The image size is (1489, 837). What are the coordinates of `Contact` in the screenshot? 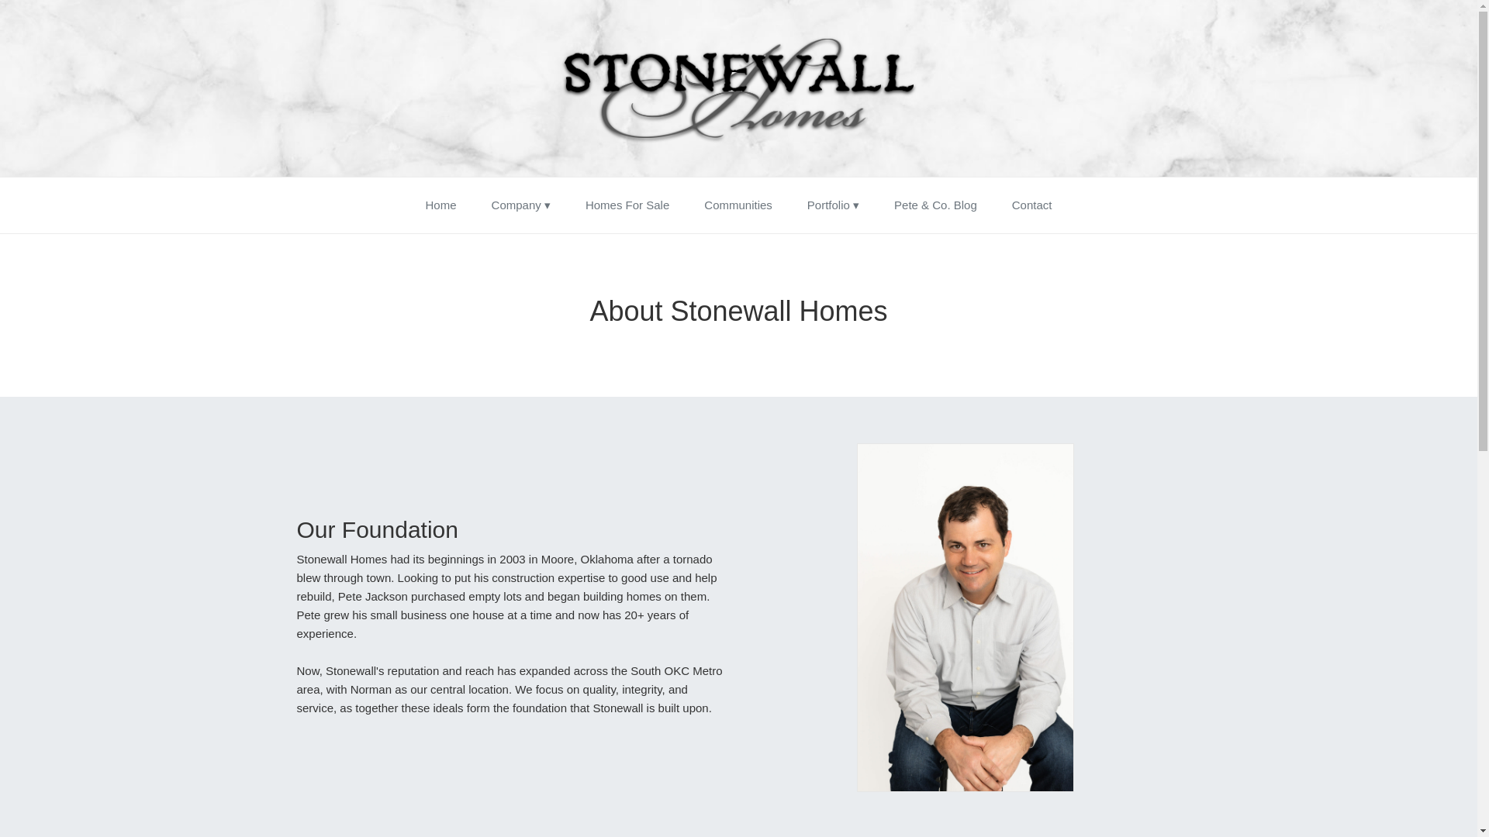 It's located at (1032, 205).